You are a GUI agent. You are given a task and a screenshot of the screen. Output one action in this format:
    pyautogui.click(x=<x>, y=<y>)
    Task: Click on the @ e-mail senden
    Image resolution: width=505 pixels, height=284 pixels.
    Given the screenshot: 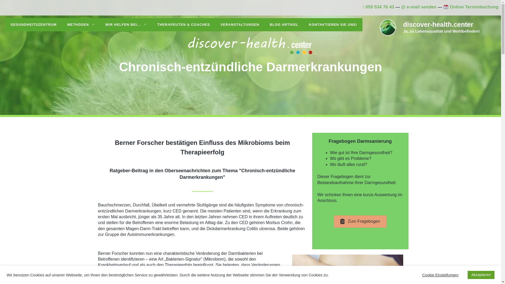 What is the action you would take?
    pyautogui.click(x=419, y=7)
    